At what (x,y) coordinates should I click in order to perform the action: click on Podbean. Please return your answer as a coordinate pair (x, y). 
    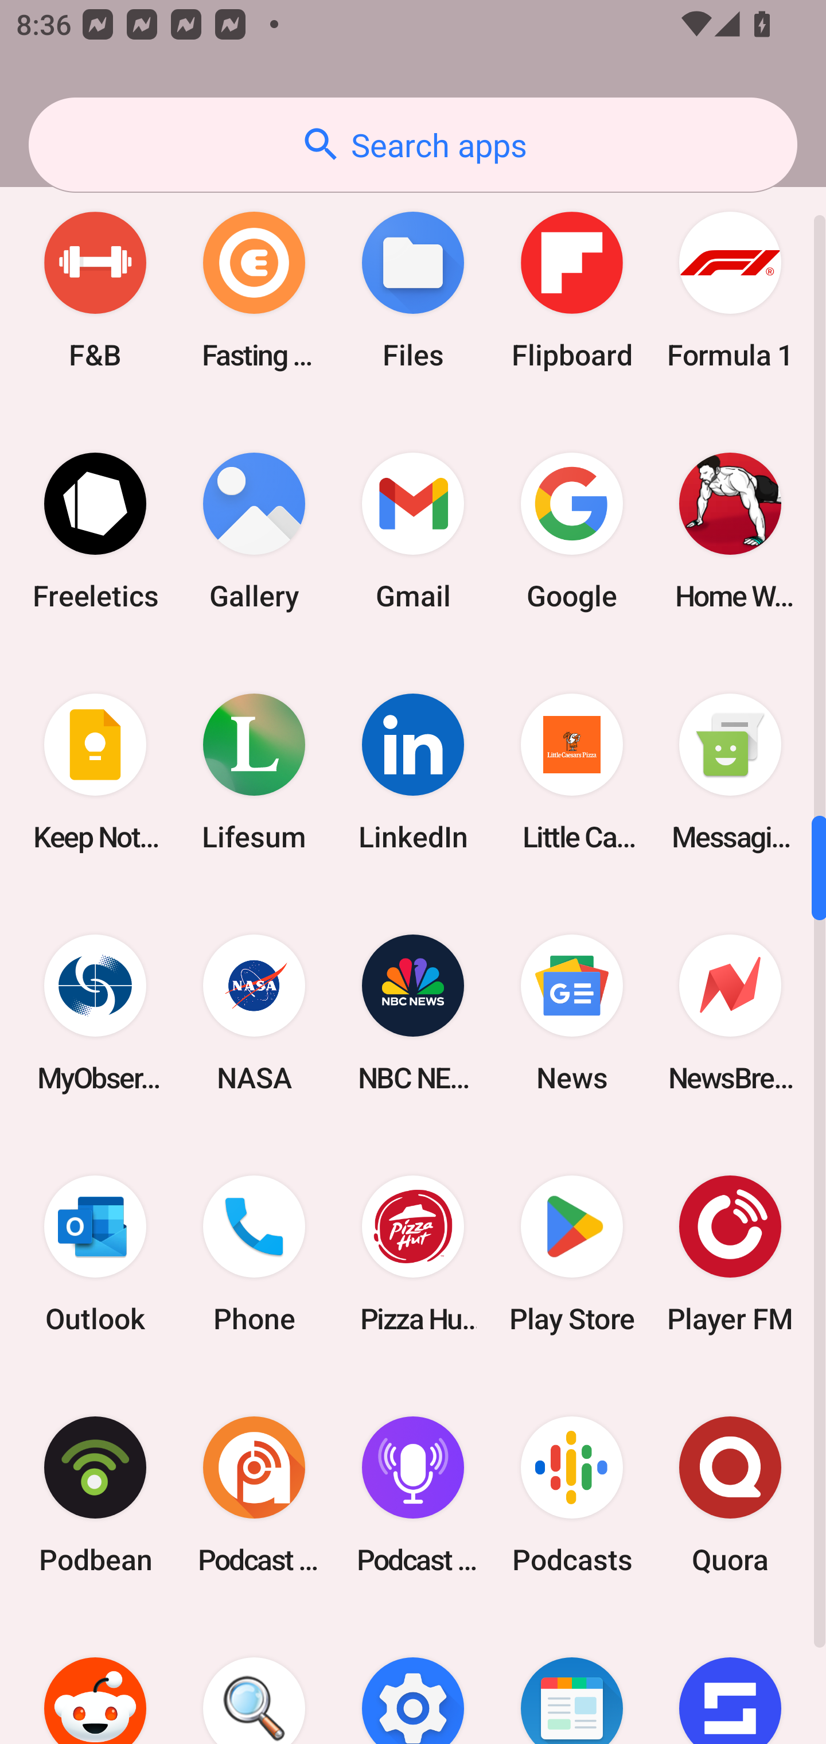
    Looking at the image, I should click on (95, 1494).